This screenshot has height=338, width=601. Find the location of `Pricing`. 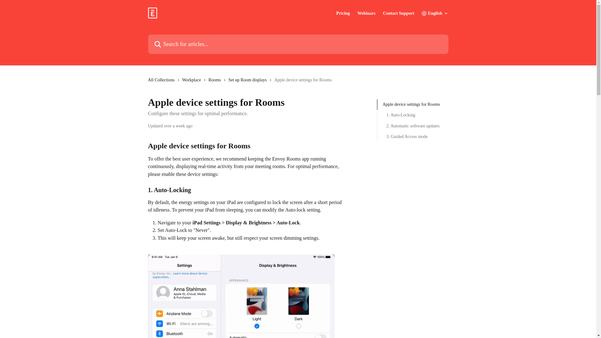

Pricing is located at coordinates (343, 13).